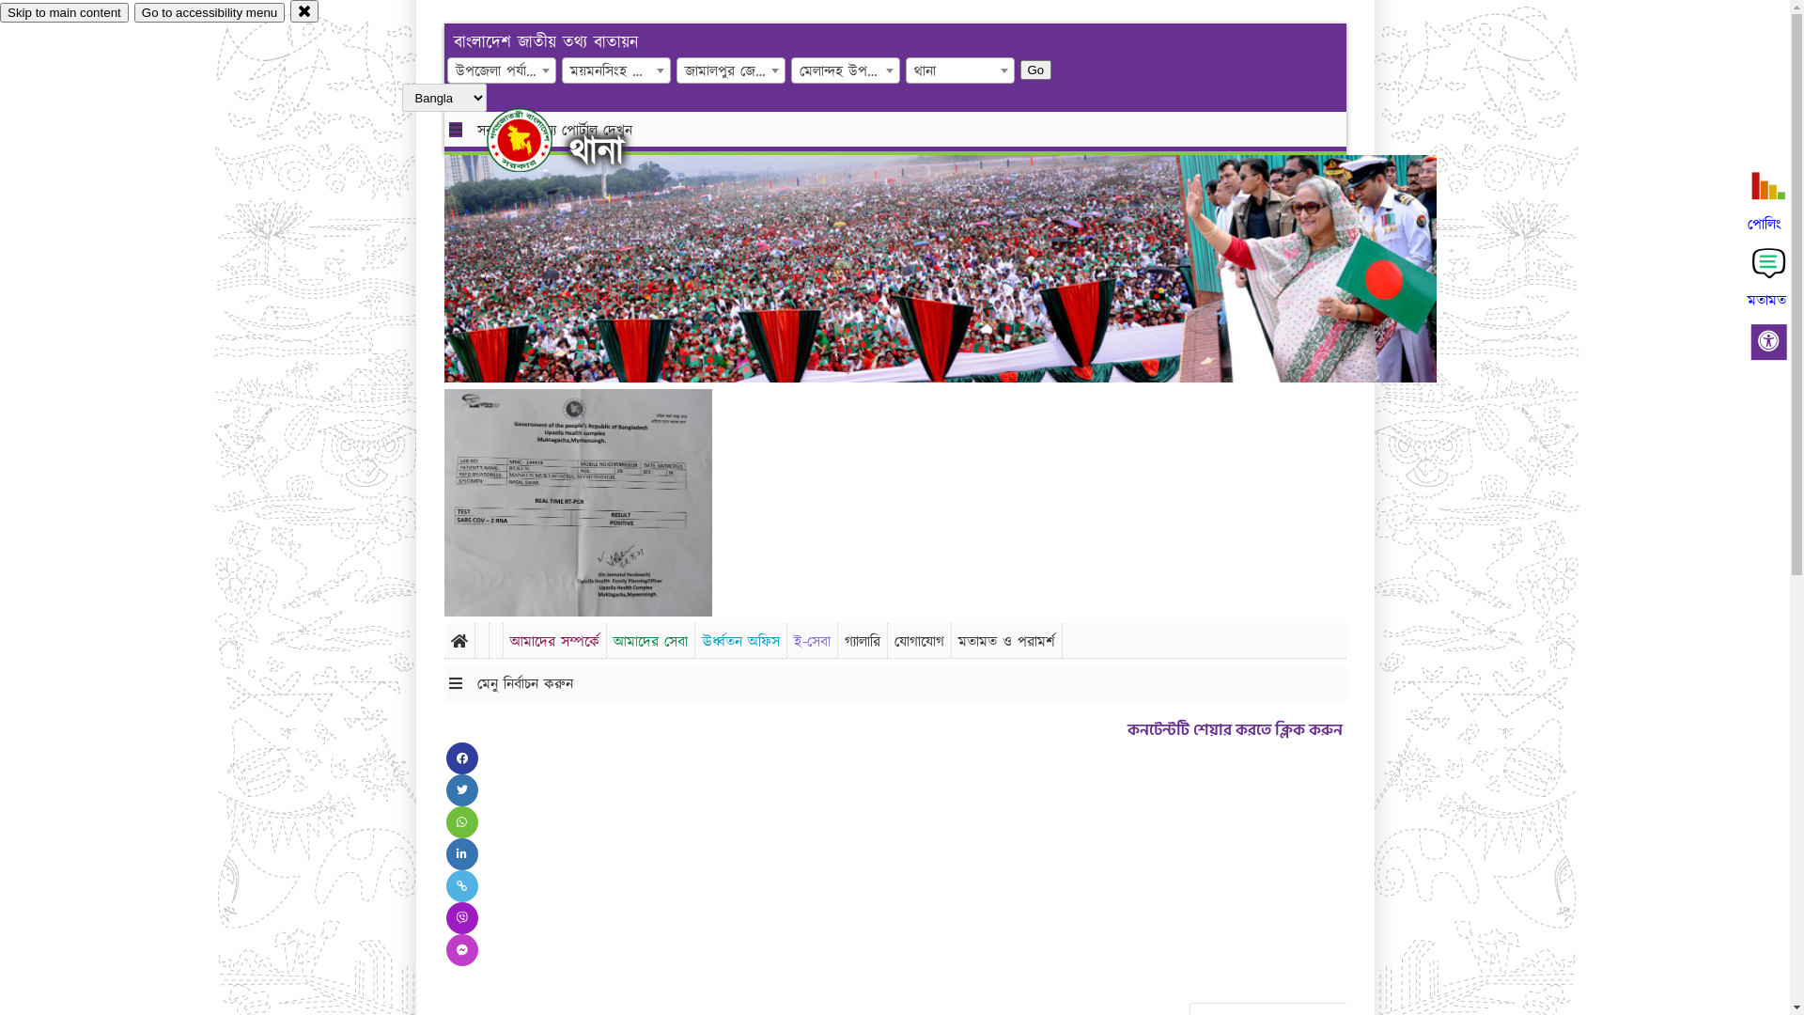  What do you see at coordinates (210, 13) in the screenshot?
I see `Go to accessibility menu` at bounding box center [210, 13].